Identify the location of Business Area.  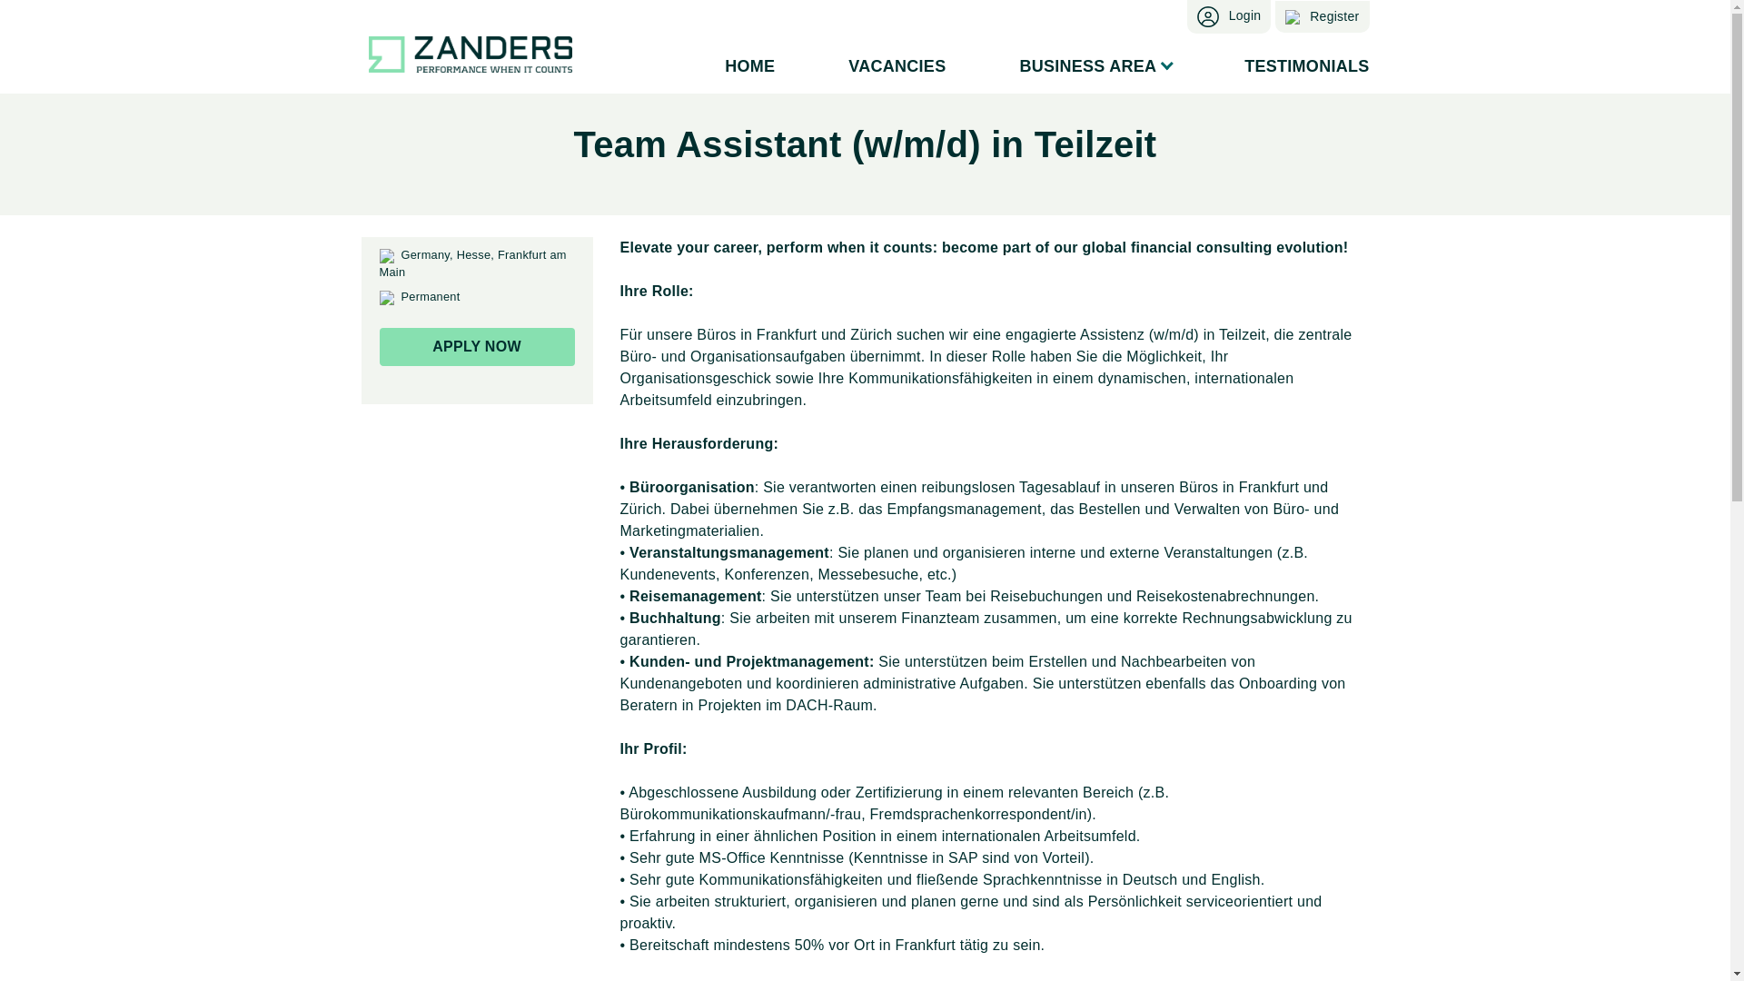
(1094, 67).